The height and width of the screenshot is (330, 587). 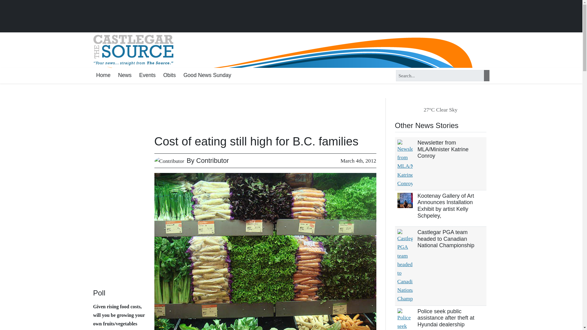 I want to click on Good News Sunday, so click(x=207, y=76).